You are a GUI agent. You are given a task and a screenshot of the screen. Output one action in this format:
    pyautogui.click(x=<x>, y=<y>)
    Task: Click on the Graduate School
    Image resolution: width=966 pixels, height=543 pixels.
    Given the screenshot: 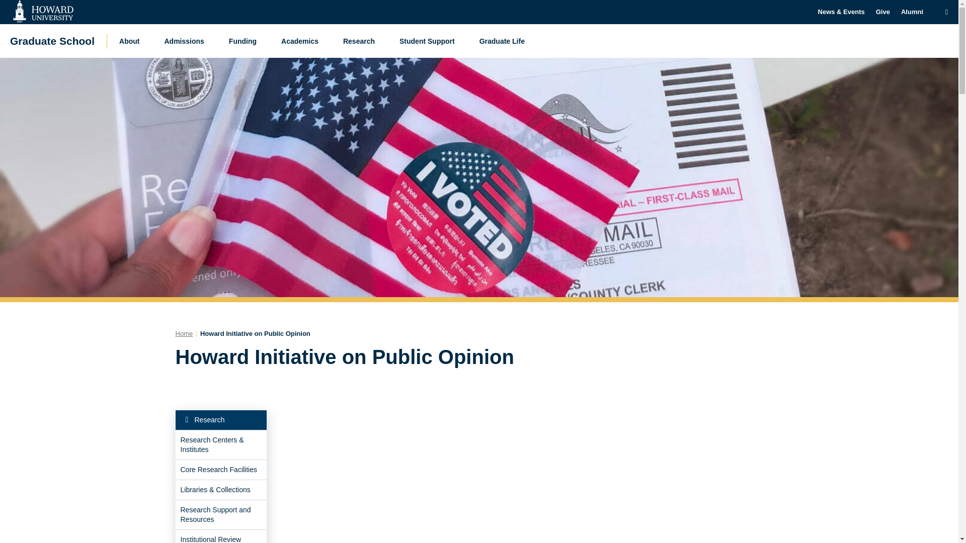 What is the action you would take?
    pyautogui.click(x=52, y=41)
    